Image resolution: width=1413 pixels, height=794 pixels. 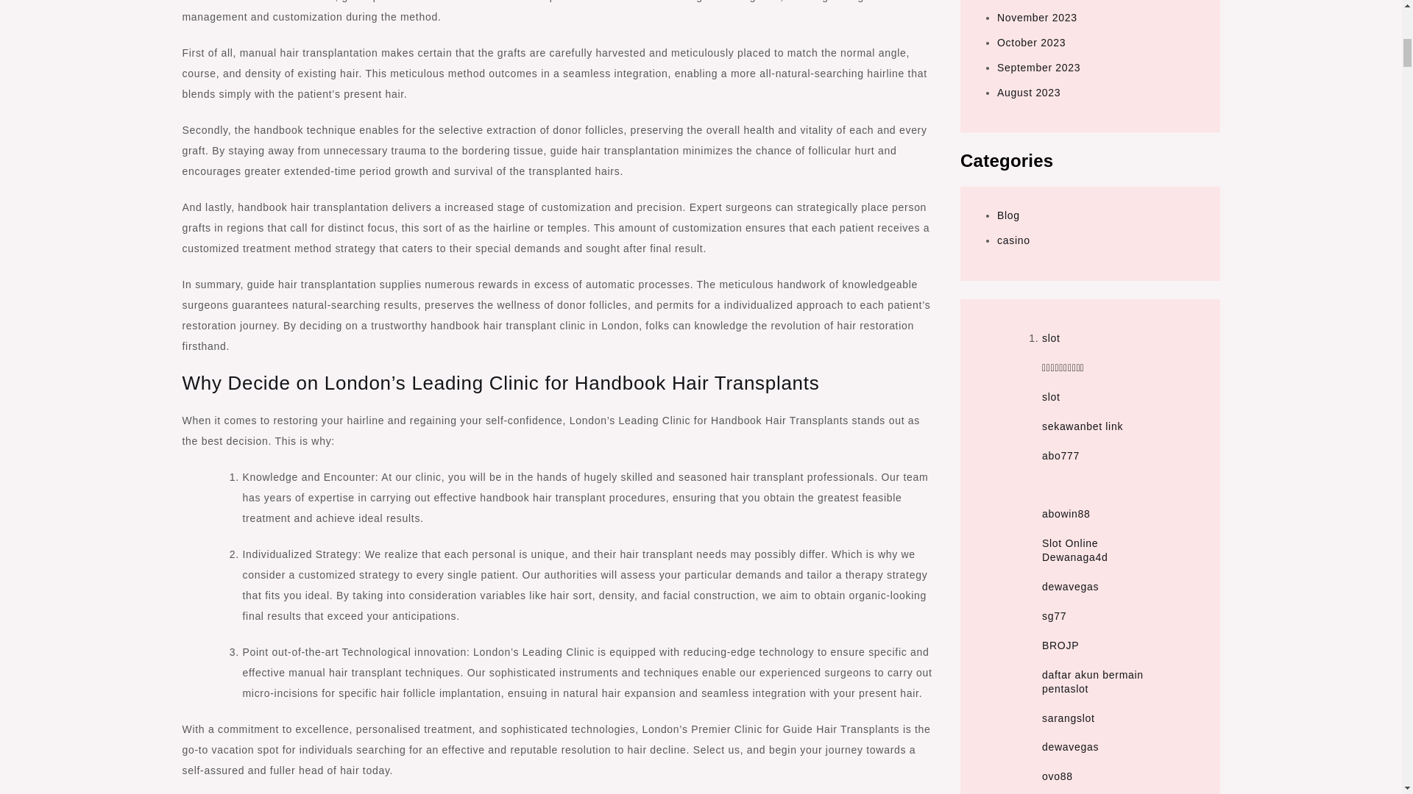 What do you see at coordinates (1029, 92) in the screenshot?
I see `August 2023` at bounding box center [1029, 92].